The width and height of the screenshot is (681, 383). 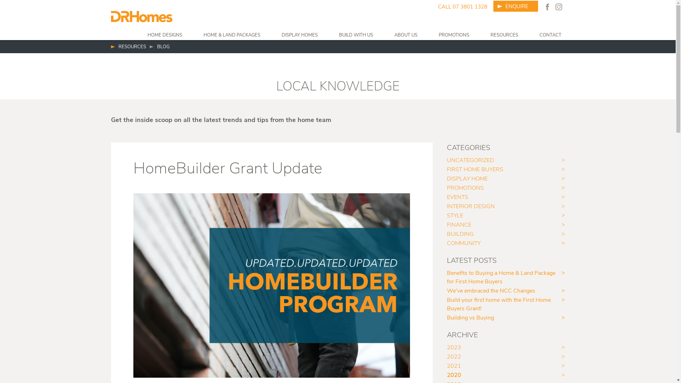 What do you see at coordinates (506, 357) in the screenshot?
I see `2022` at bounding box center [506, 357].